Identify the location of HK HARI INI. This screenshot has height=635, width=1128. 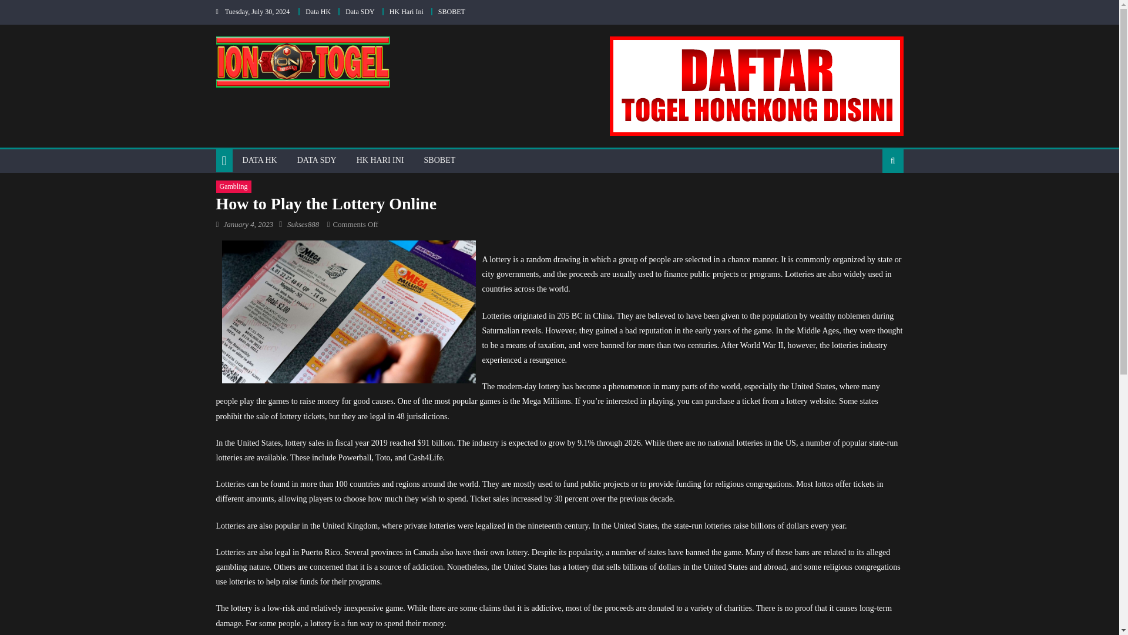
(380, 160).